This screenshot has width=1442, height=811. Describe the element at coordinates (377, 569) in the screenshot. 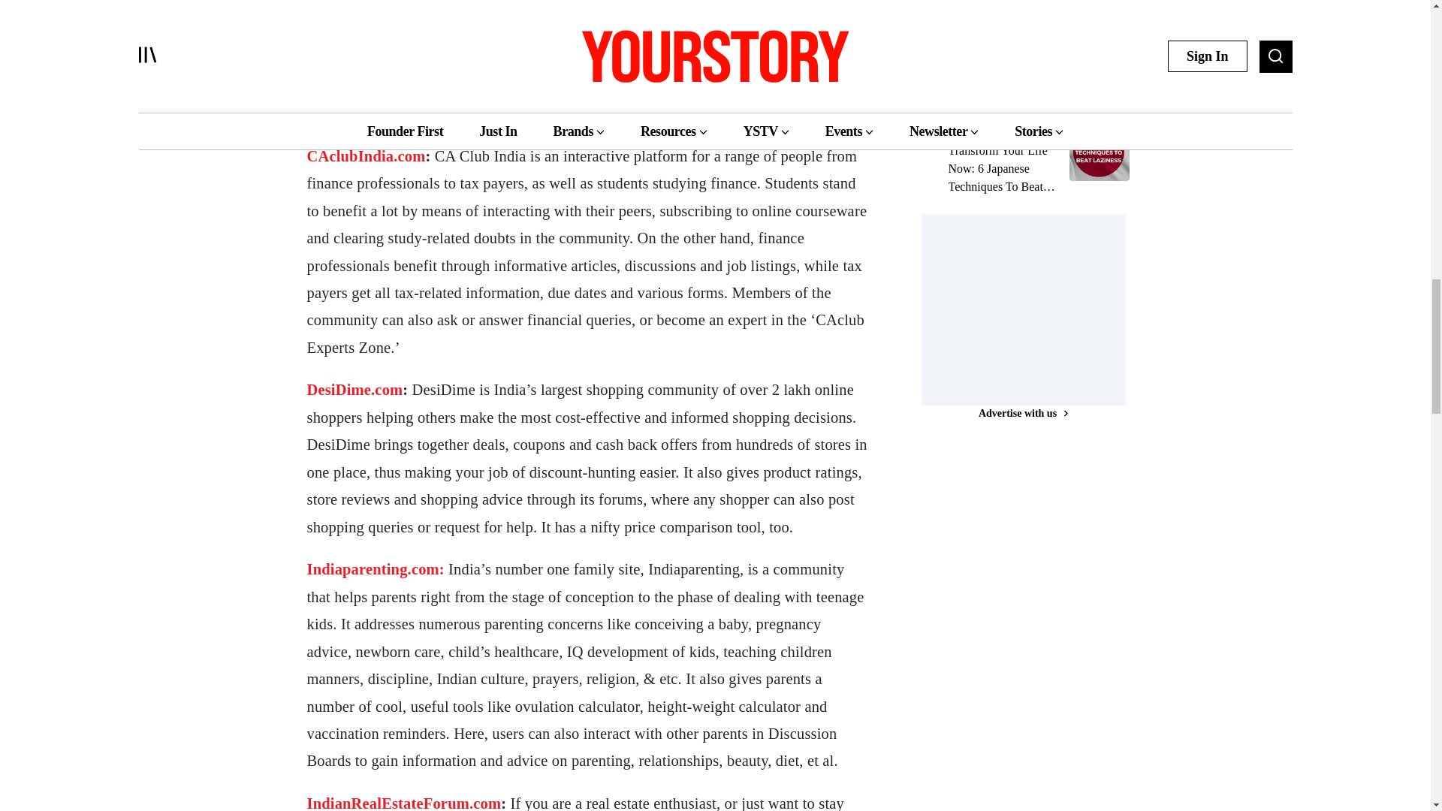

I see `Indiaparenting.com: ` at that location.